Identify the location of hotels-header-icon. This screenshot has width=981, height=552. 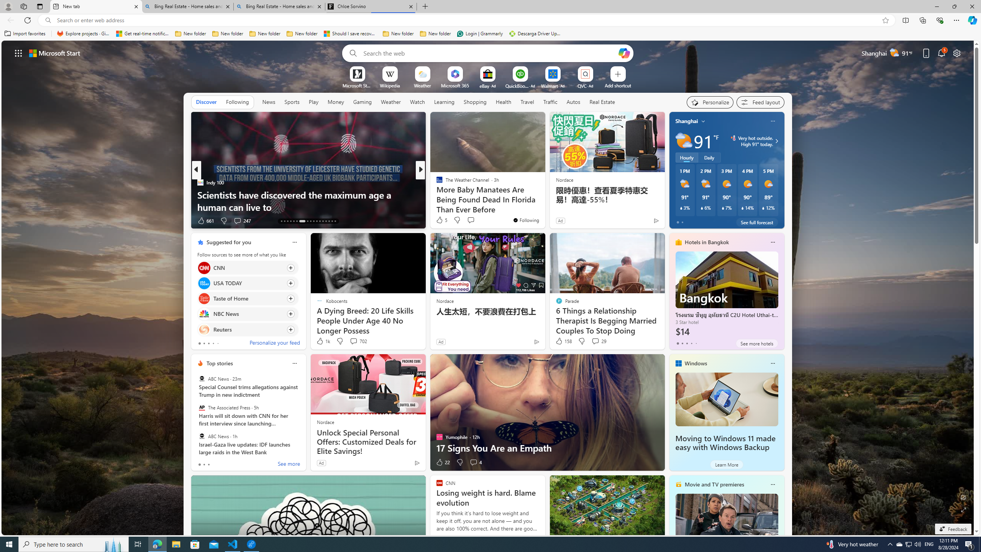
(678, 242).